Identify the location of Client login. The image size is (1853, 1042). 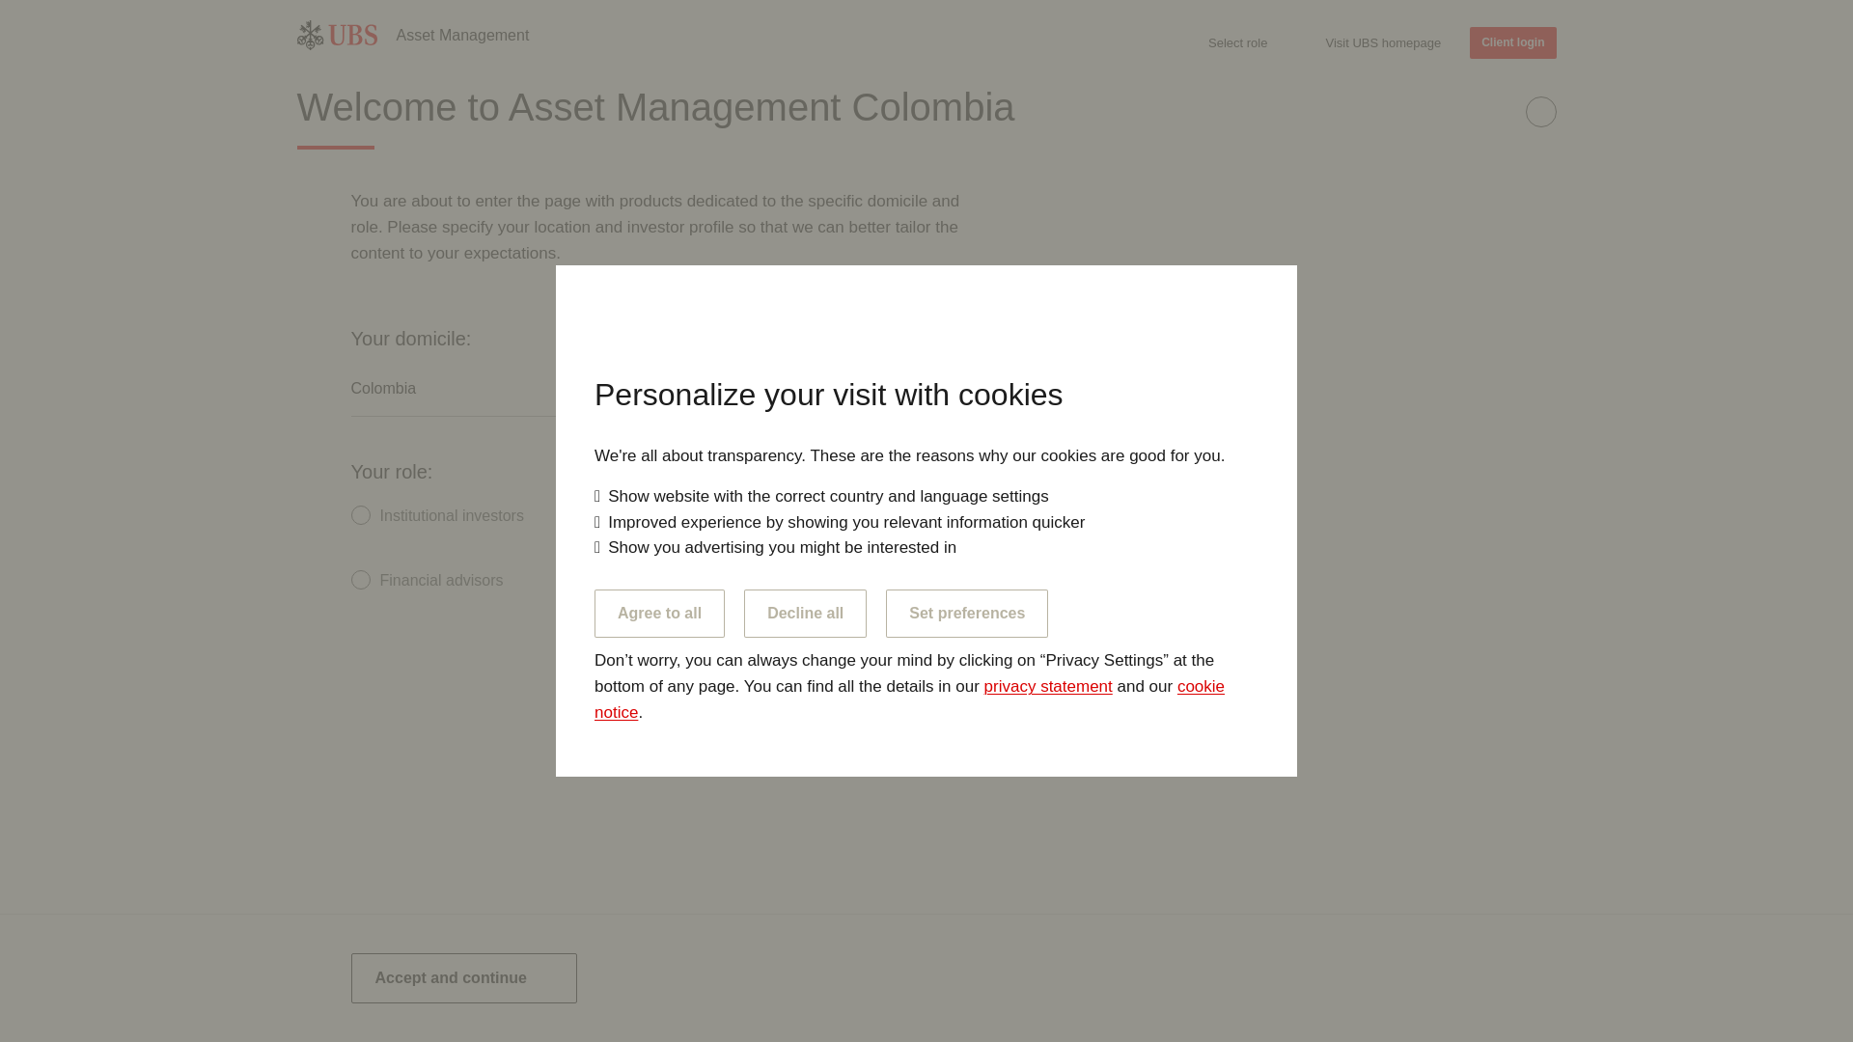
(1512, 42).